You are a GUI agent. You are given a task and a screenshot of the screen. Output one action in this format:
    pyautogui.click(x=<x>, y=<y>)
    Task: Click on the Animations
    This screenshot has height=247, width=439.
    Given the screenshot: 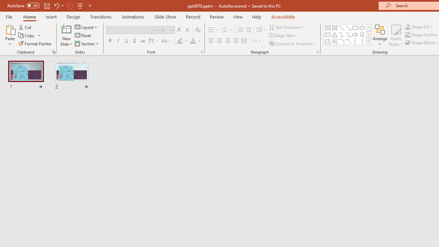 What is the action you would take?
    pyautogui.click(x=133, y=16)
    